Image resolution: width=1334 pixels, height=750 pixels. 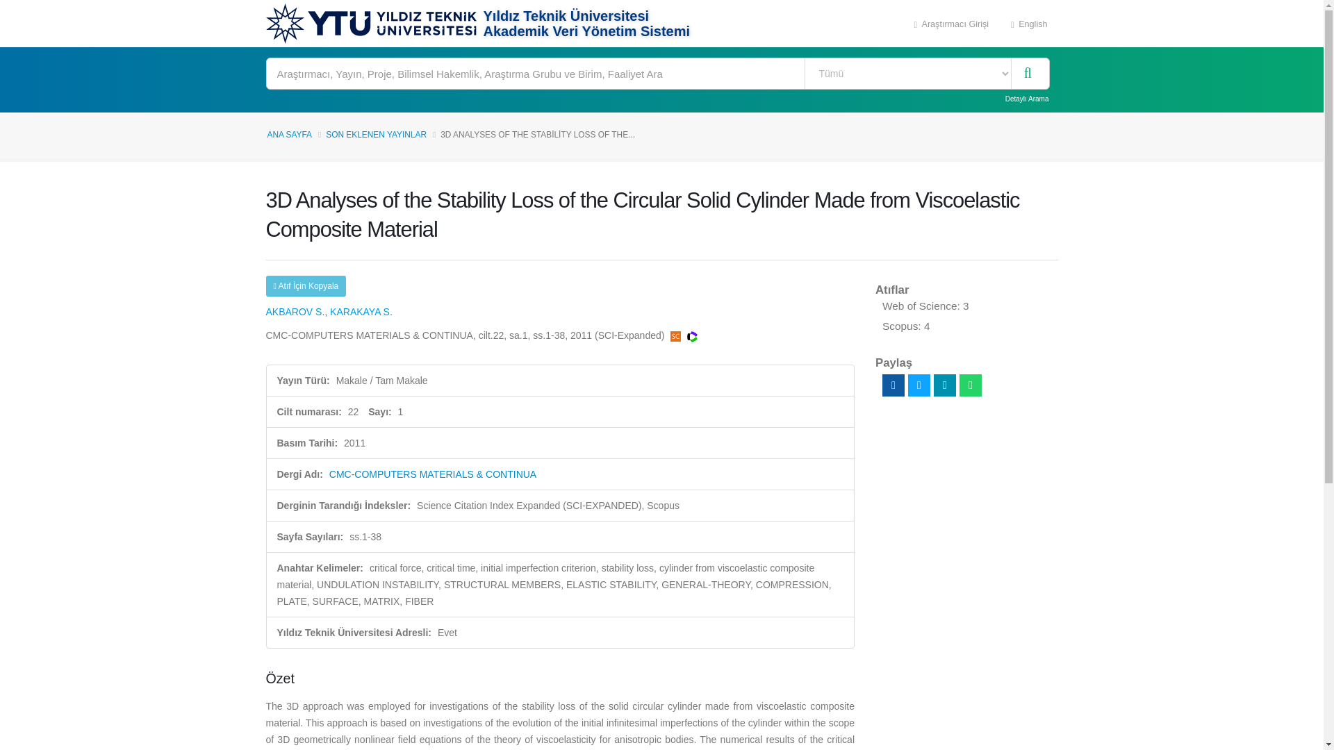 What do you see at coordinates (376, 134) in the screenshot?
I see `SON EKLENEN YAYINLAR` at bounding box center [376, 134].